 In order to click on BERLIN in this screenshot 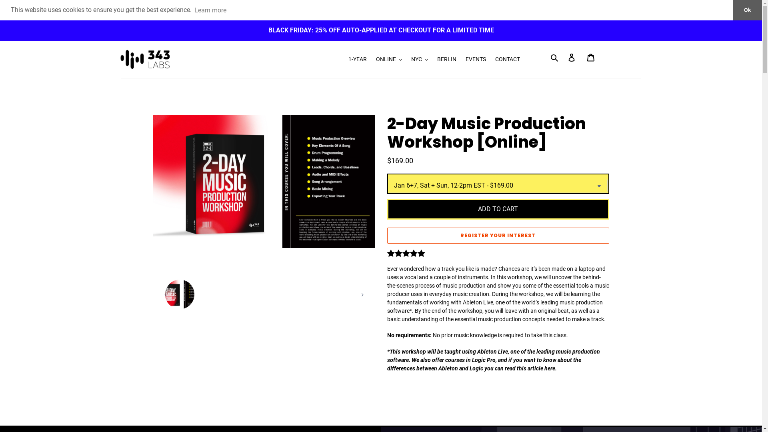, I will do `click(447, 59)`.